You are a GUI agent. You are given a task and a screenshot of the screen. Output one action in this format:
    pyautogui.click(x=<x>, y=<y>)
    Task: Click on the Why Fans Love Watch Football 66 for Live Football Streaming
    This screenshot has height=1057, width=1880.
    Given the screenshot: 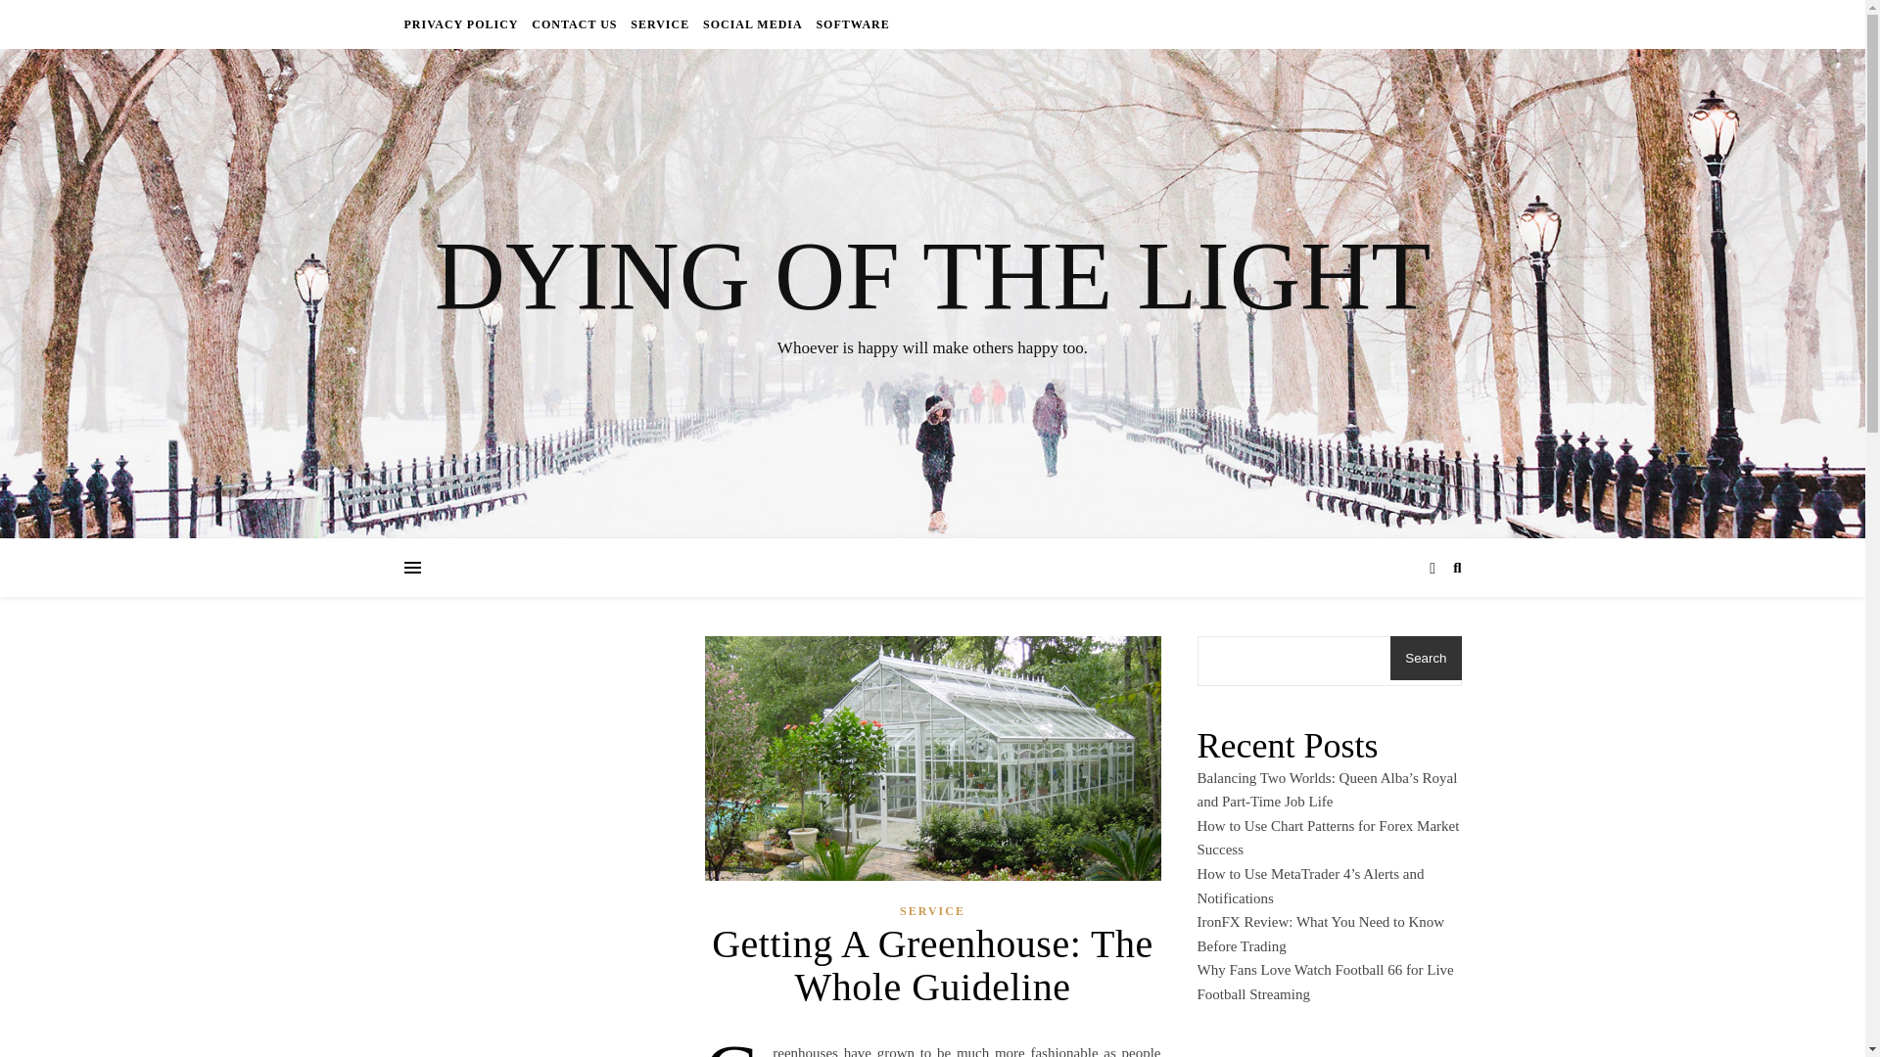 What is the action you would take?
    pyautogui.click(x=1324, y=981)
    